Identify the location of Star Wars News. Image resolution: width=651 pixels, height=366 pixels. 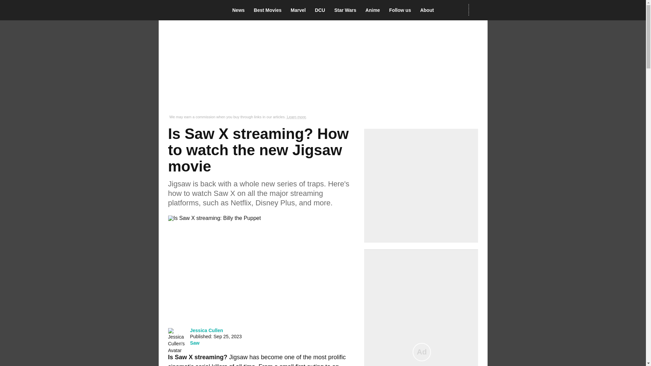
(347, 10).